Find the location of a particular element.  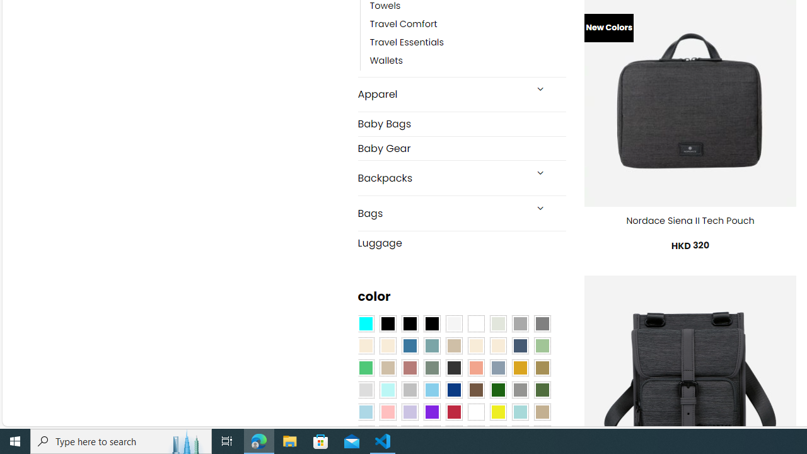

Blue is located at coordinates (410, 346).